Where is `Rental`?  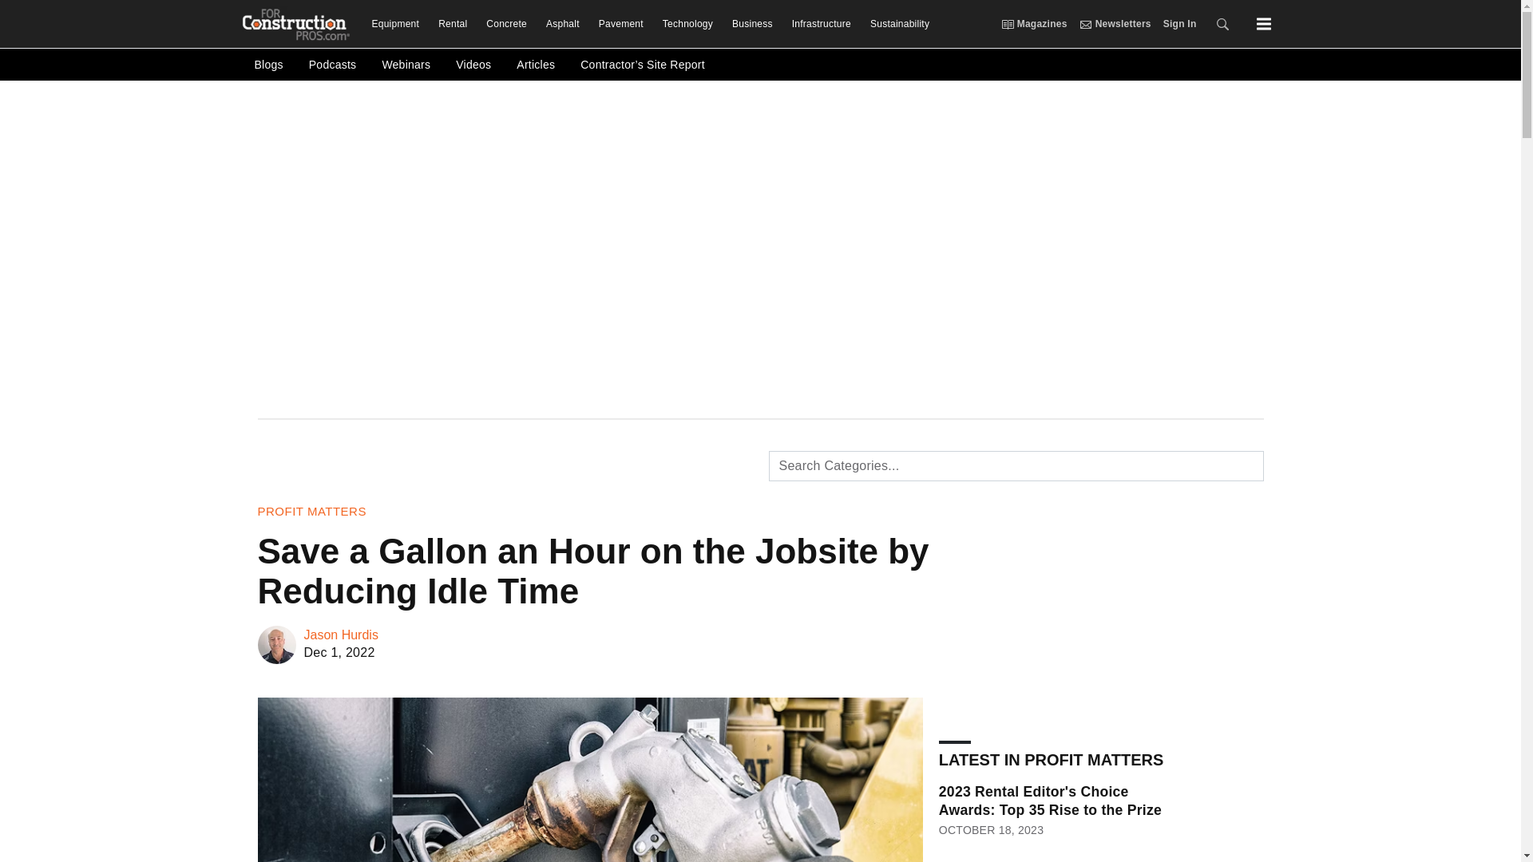
Rental is located at coordinates (453, 24).